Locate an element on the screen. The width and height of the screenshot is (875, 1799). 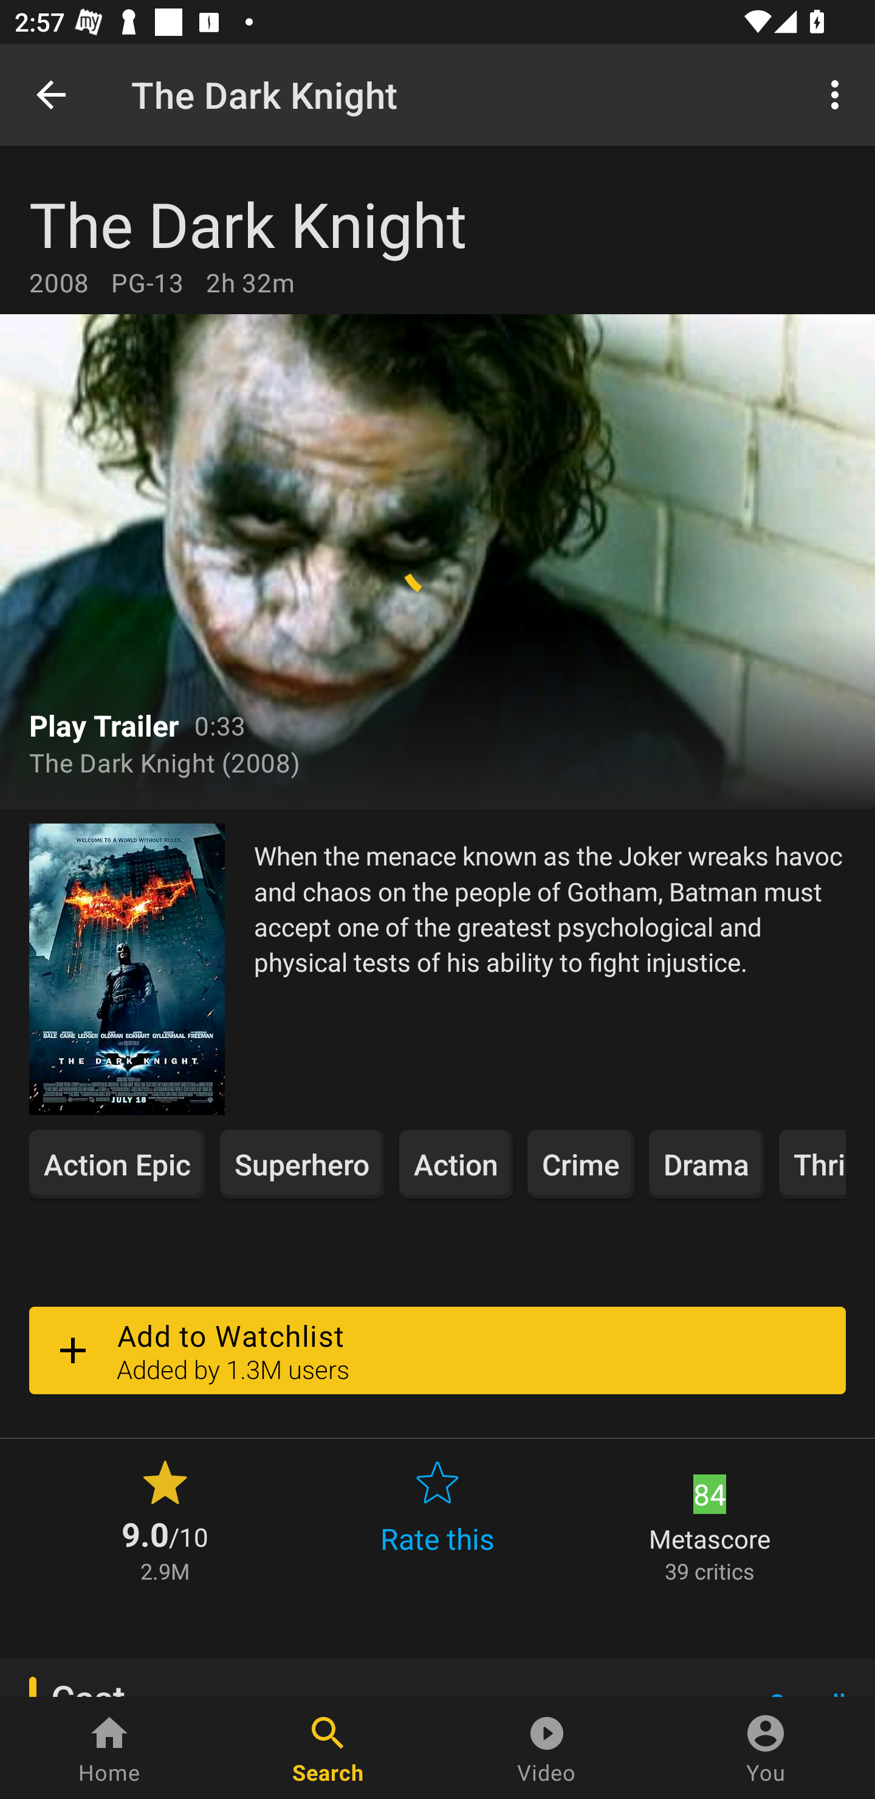
Superhero is located at coordinates (302, 1163).